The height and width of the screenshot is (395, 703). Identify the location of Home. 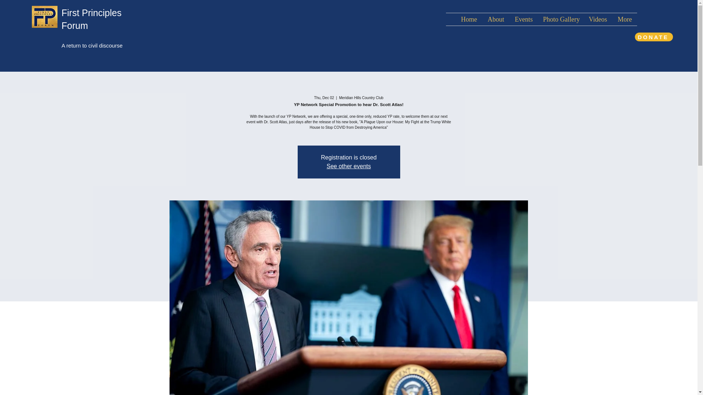
(469, 19).